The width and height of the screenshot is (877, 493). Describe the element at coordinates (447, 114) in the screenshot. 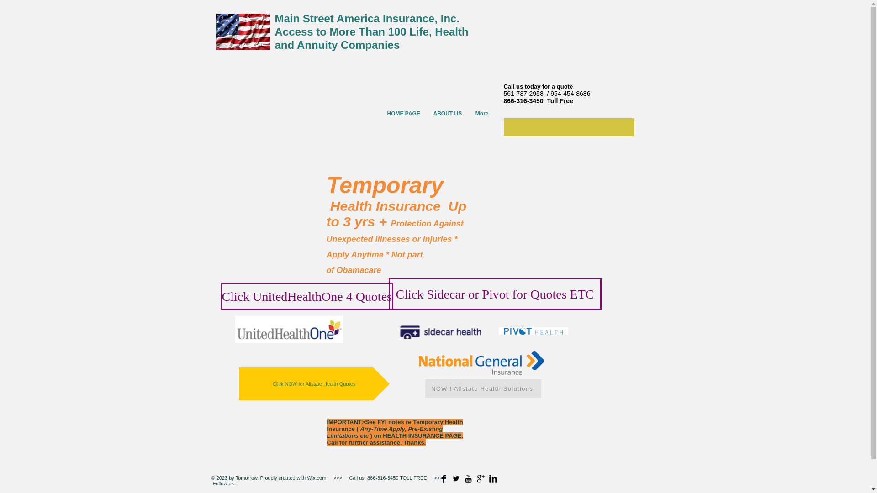

I see `ABOUT US` at that location.